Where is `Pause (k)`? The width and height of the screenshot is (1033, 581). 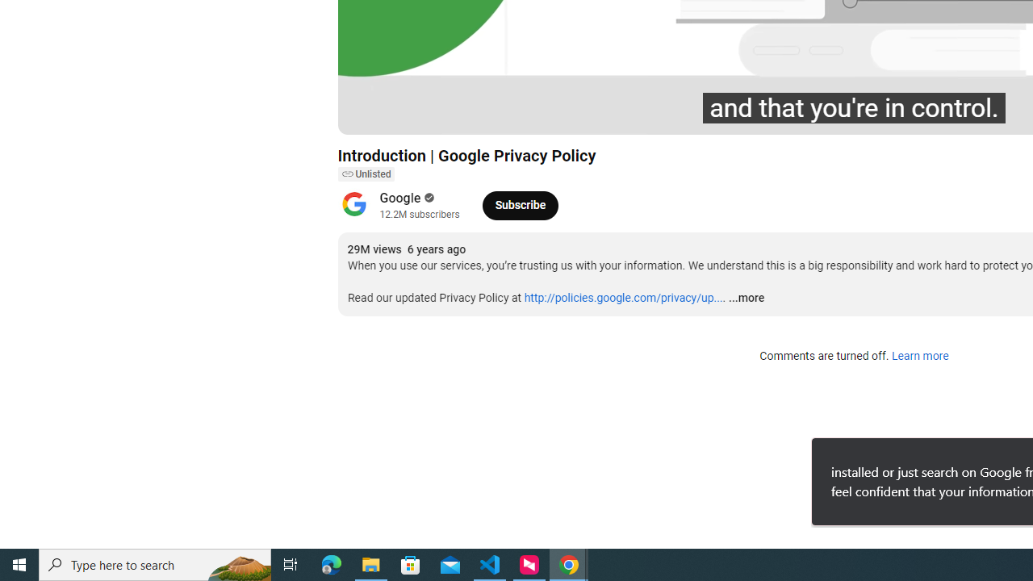
Pause (k) is located at coordinates (366, 115).